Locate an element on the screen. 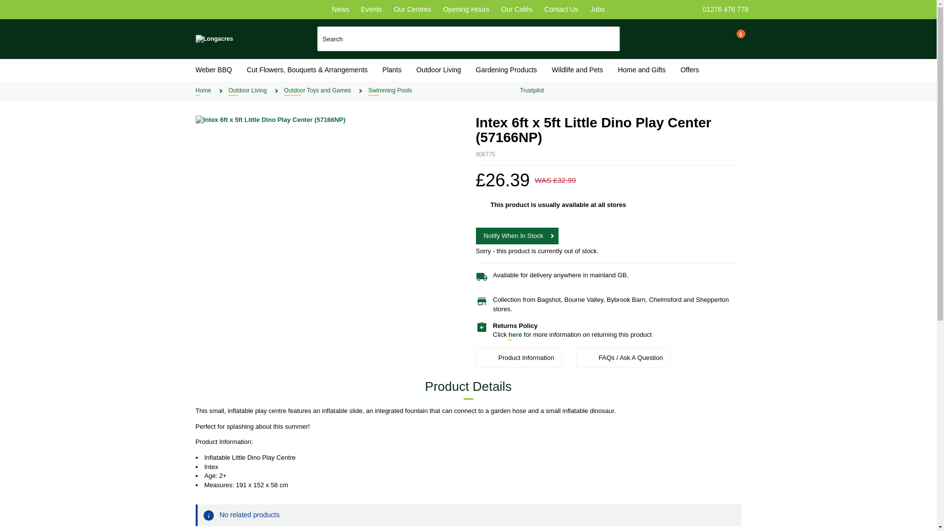  Contact Us is located at coordinates (561, 9).